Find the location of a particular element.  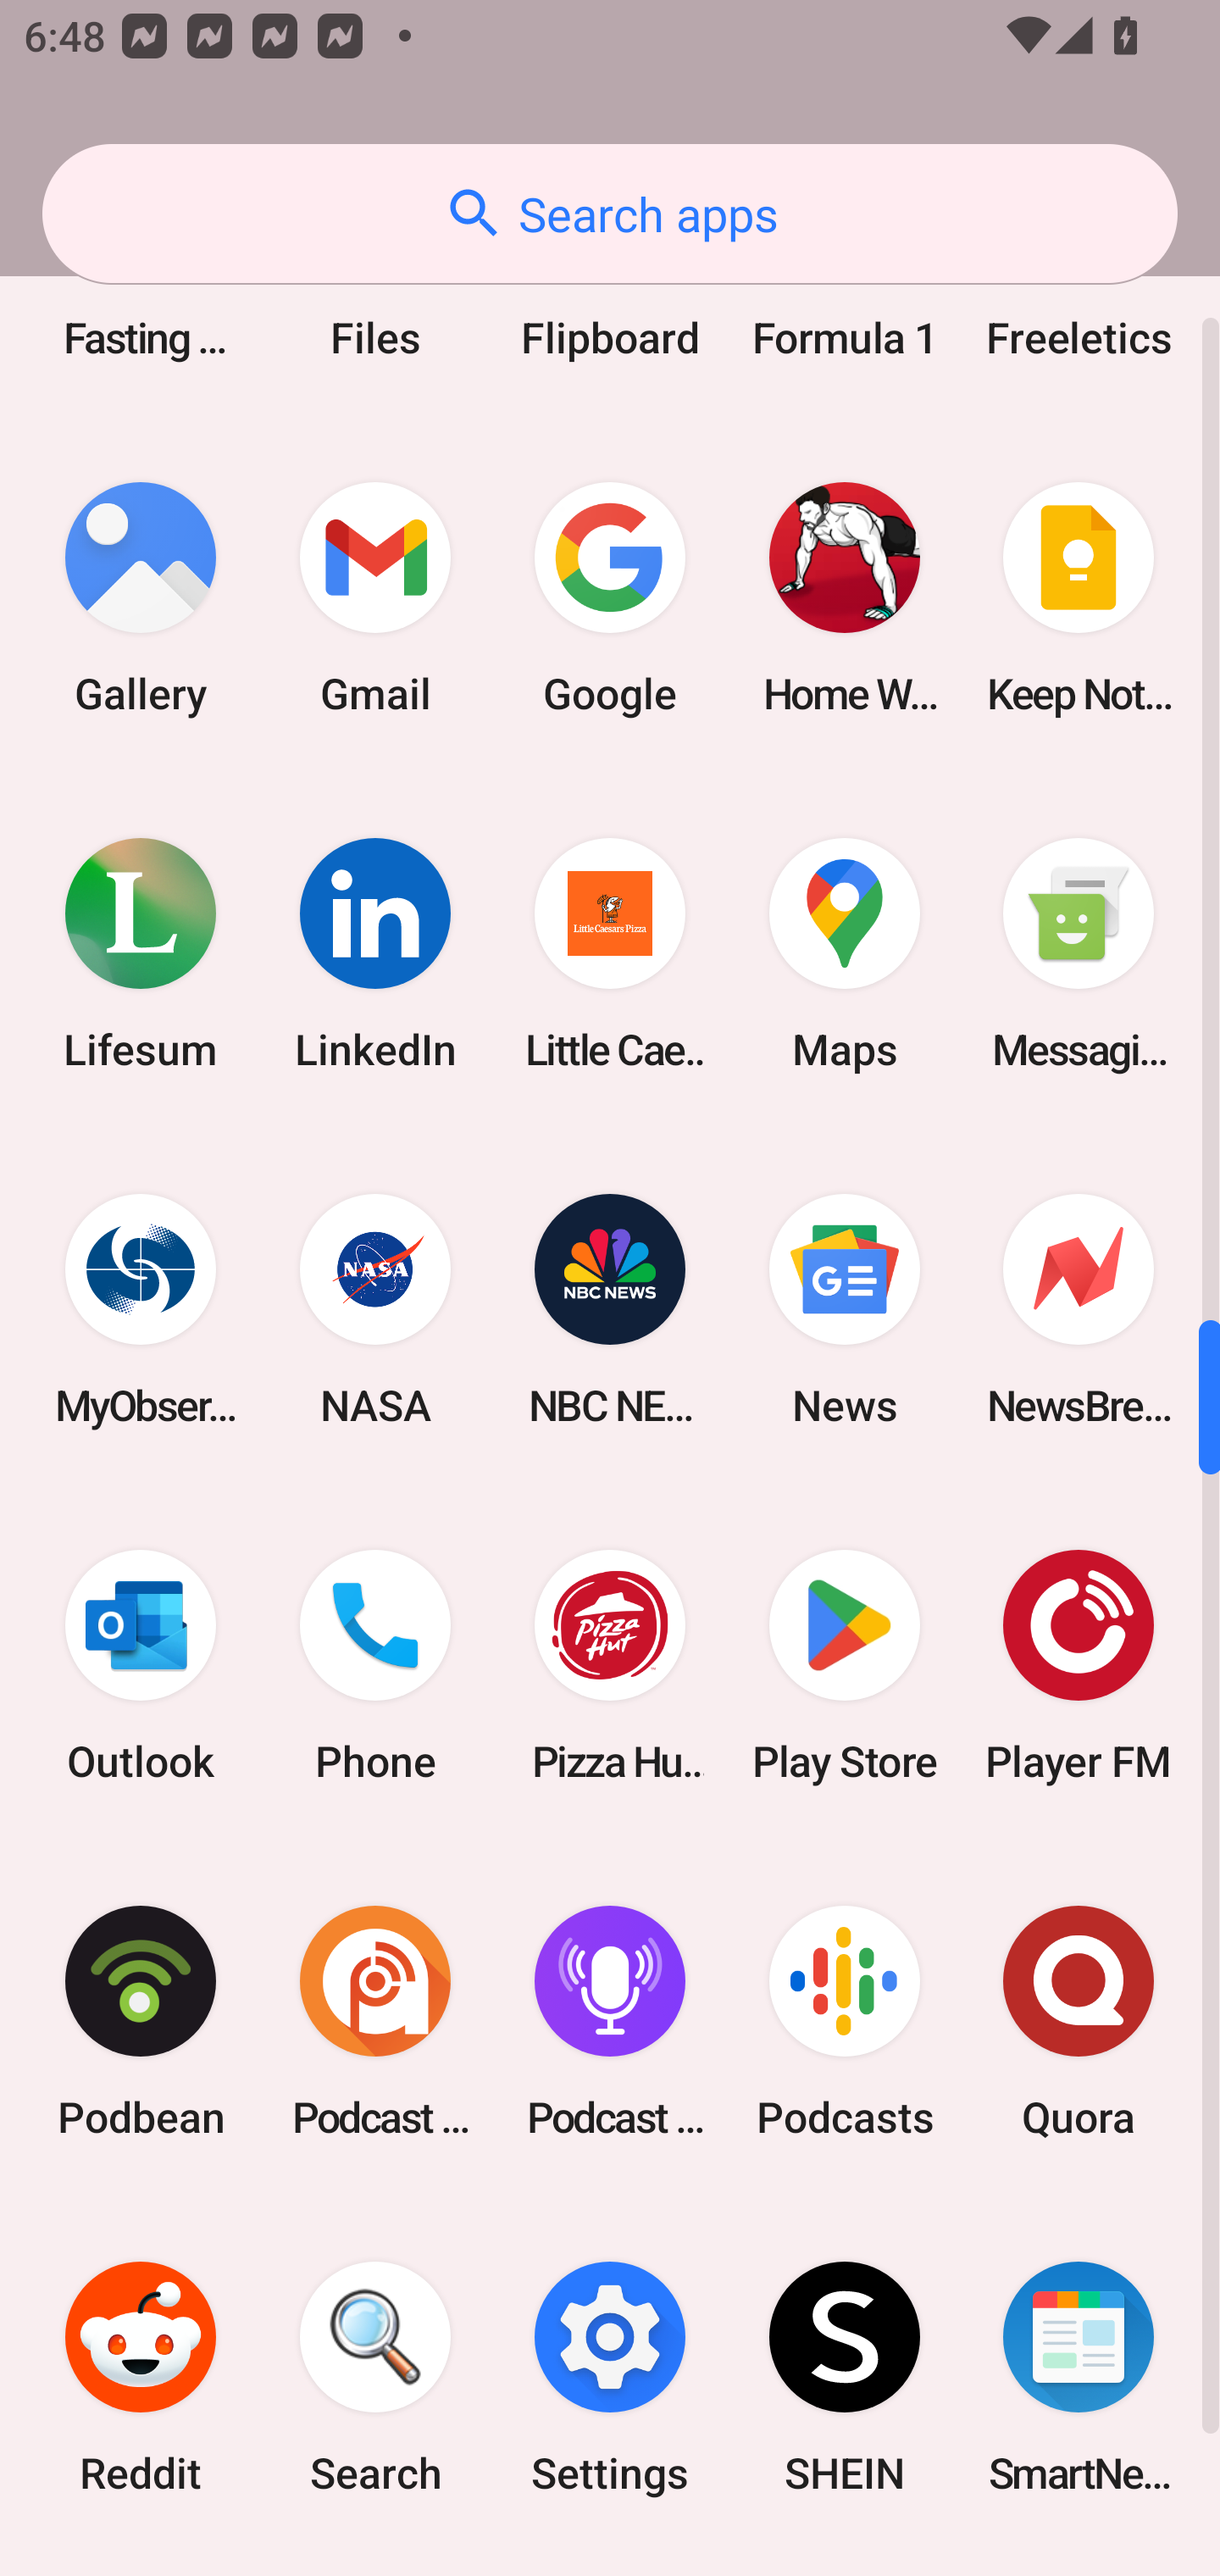

Keep Notes is located at coordinates (1079, 597).